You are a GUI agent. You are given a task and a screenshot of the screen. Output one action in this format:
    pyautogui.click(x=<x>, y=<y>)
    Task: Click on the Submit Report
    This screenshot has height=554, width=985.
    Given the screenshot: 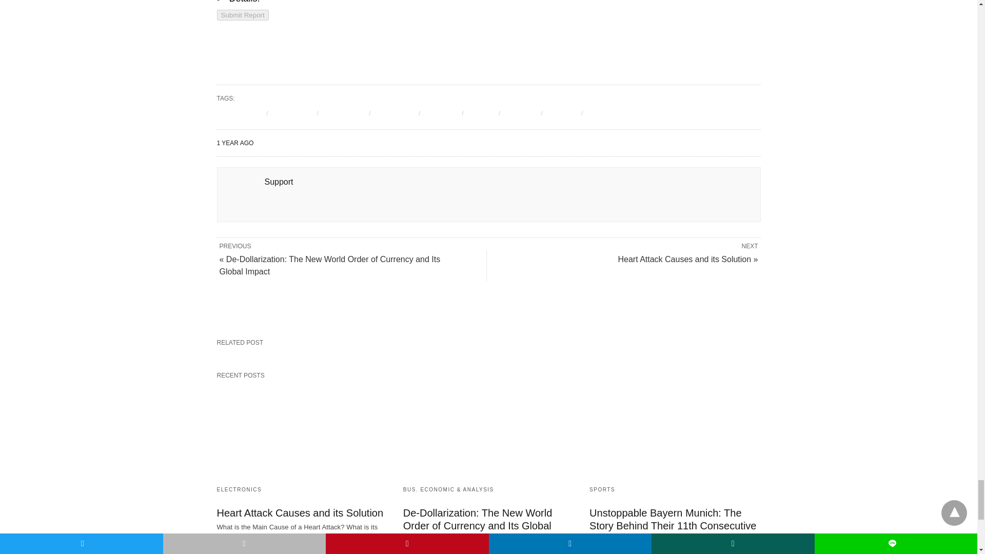 What is the action you would take?
    pyautogui.click(x=242, y=15)
    